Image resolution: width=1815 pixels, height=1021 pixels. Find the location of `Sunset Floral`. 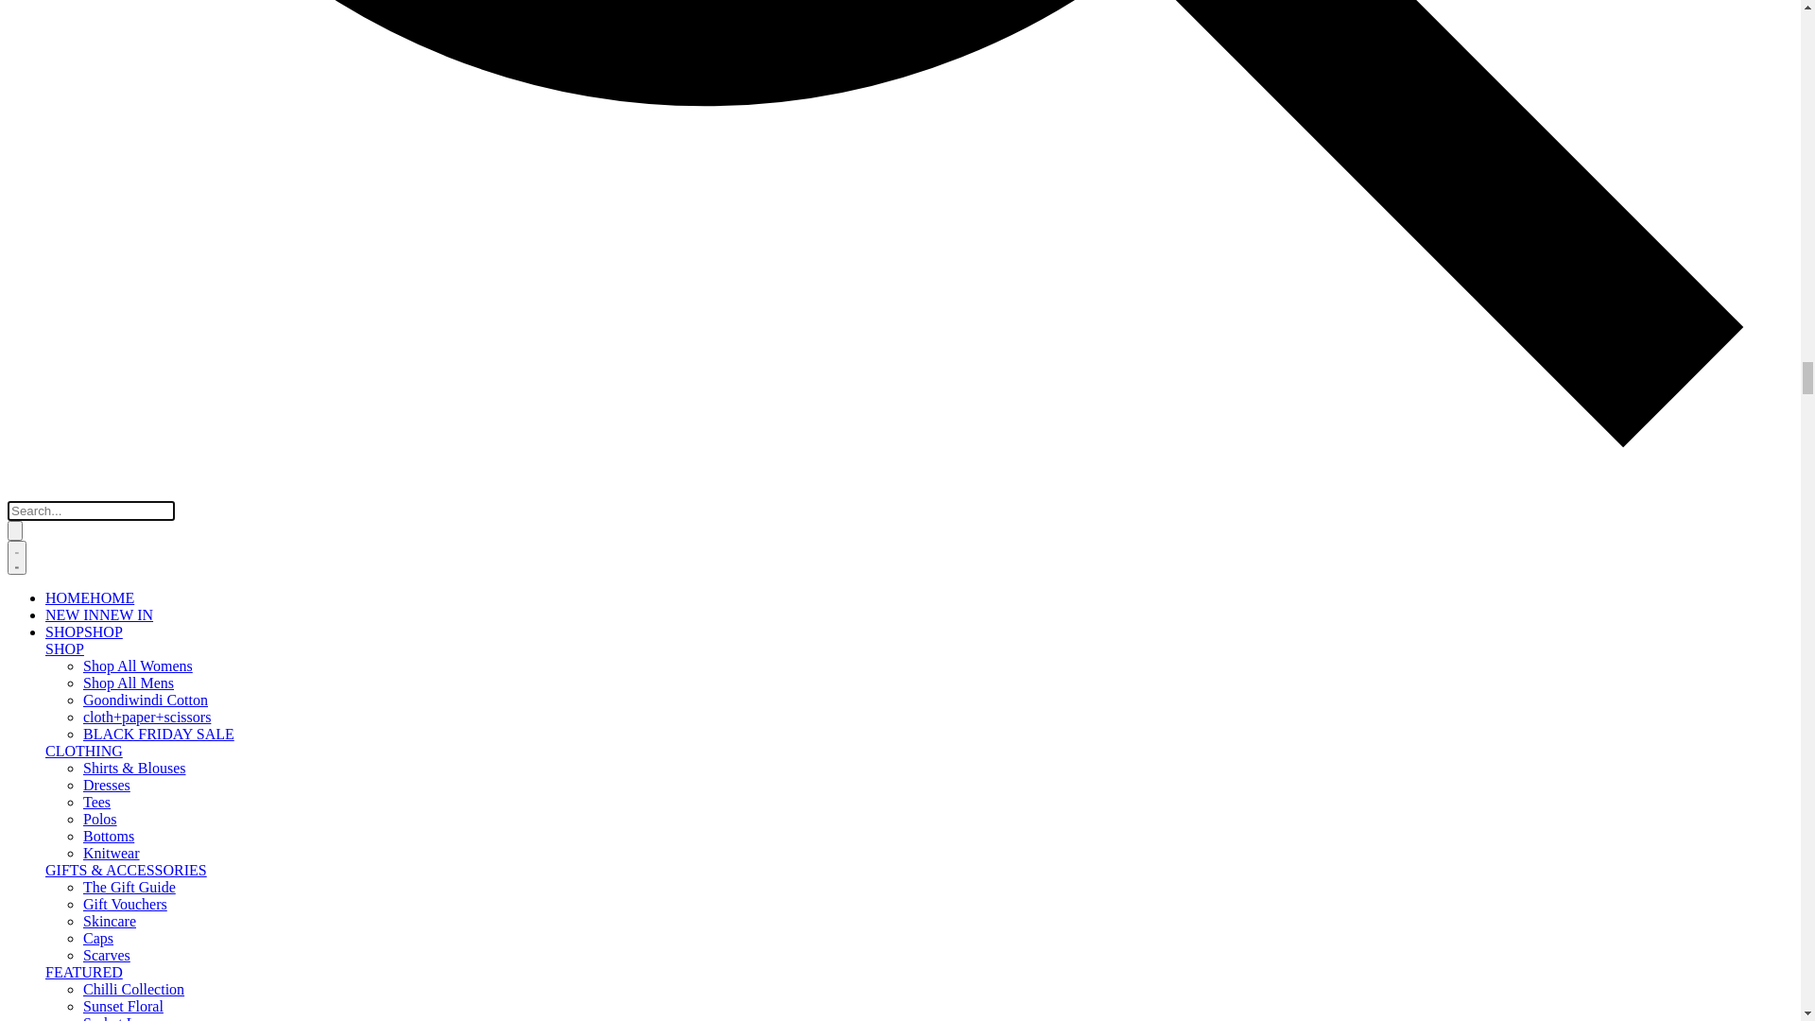

Sunset Floral is located at coordinates (85, 709).